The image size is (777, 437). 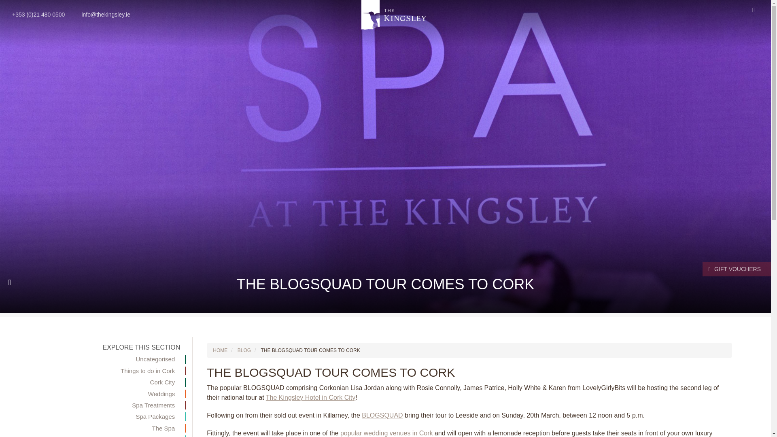 I want to click on Spa Packages, so click(x=96, y=417).